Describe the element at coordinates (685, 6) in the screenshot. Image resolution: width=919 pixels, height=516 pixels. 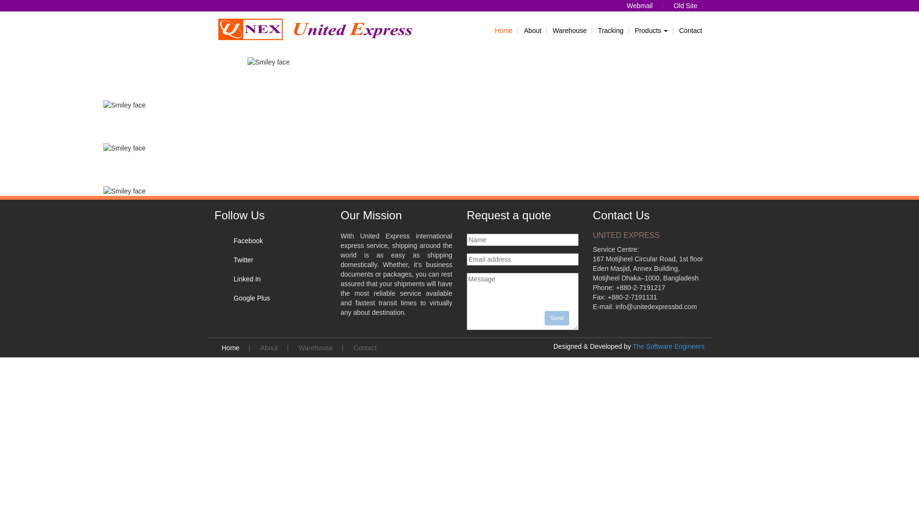
I see `Old Site` at that location.